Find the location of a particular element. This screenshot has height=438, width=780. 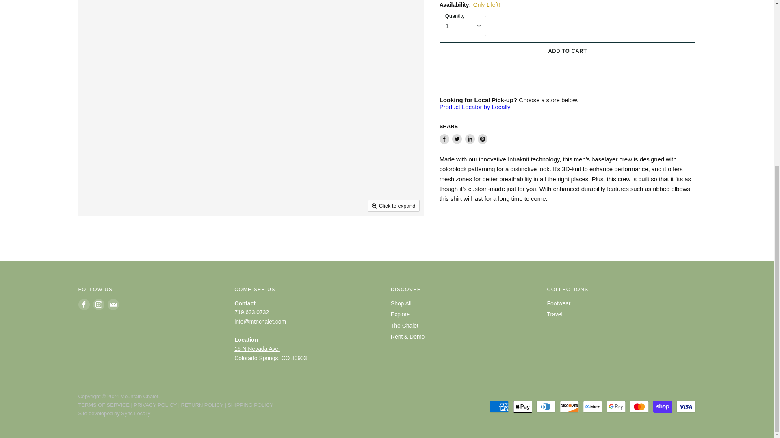

E-mail is located at coordinates (113, 304).